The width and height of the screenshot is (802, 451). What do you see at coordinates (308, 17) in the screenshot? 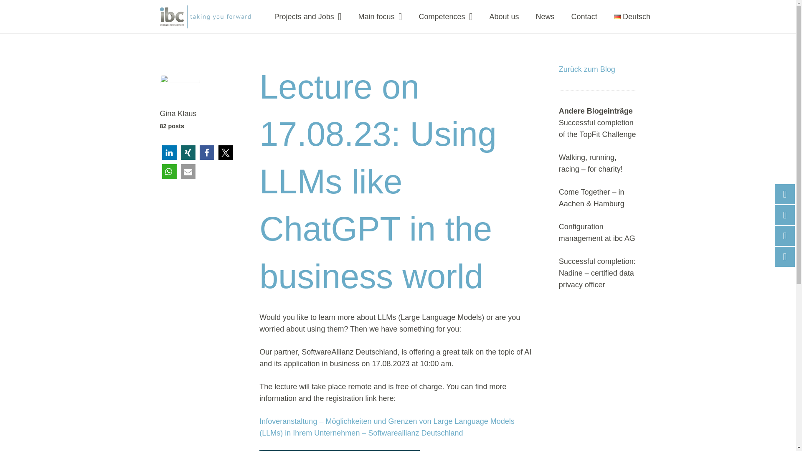
I see `Projects and Jobs` at bounding box center [308, 17].